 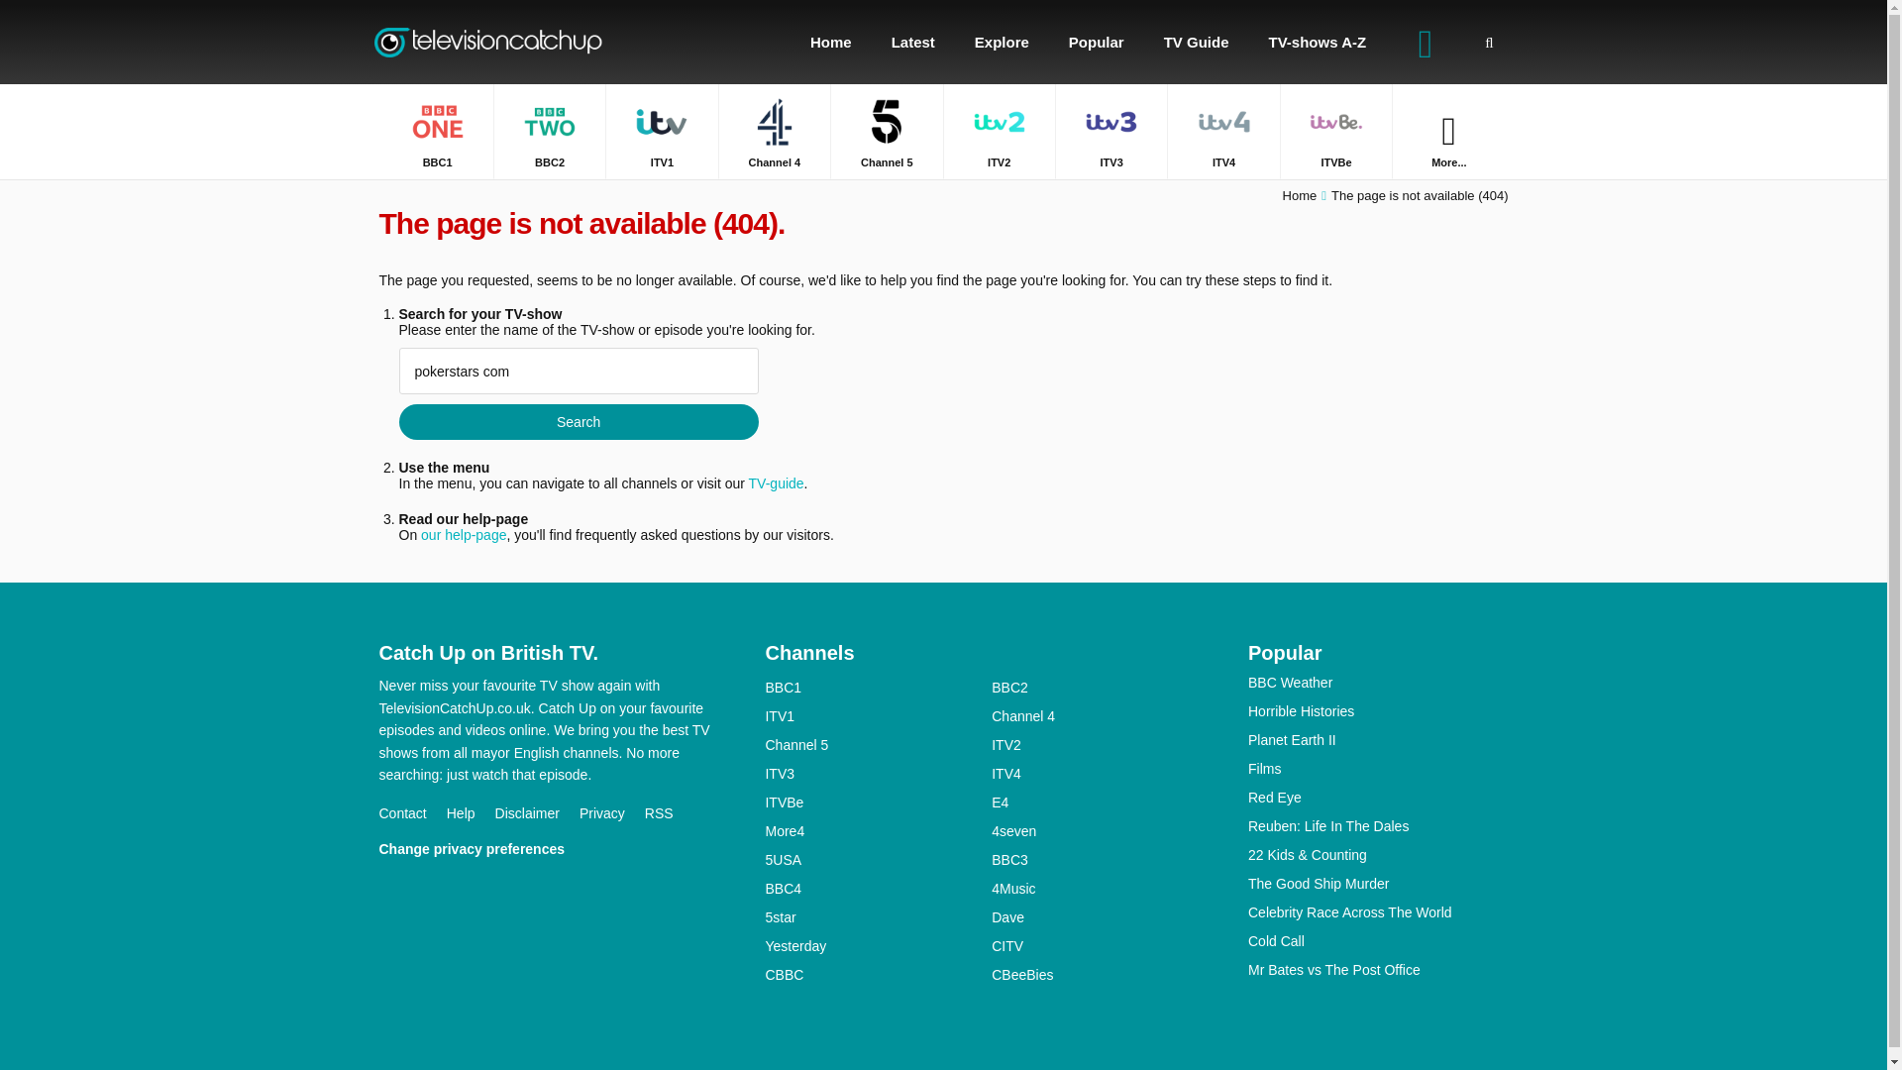 I want to click on BBC1, so click(x=437, y=131).